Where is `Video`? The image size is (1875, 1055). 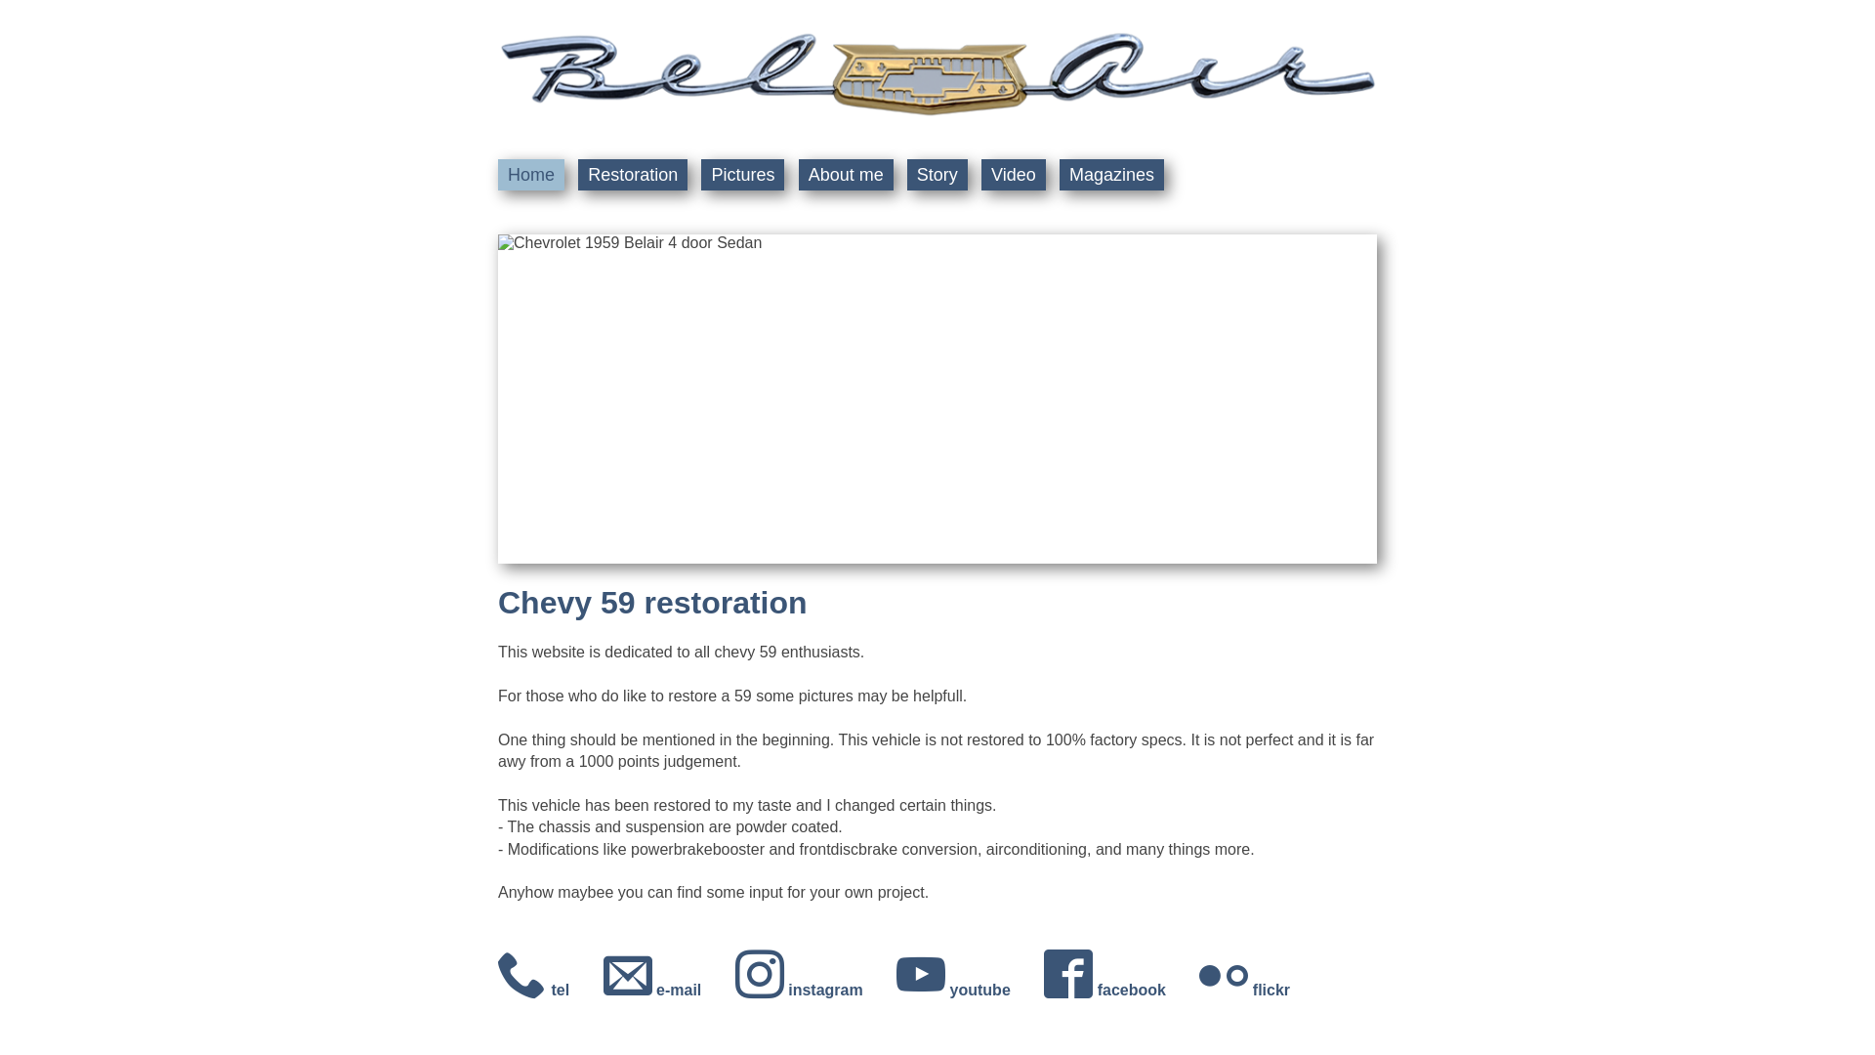
Video is located at coordinates (1014, 175).